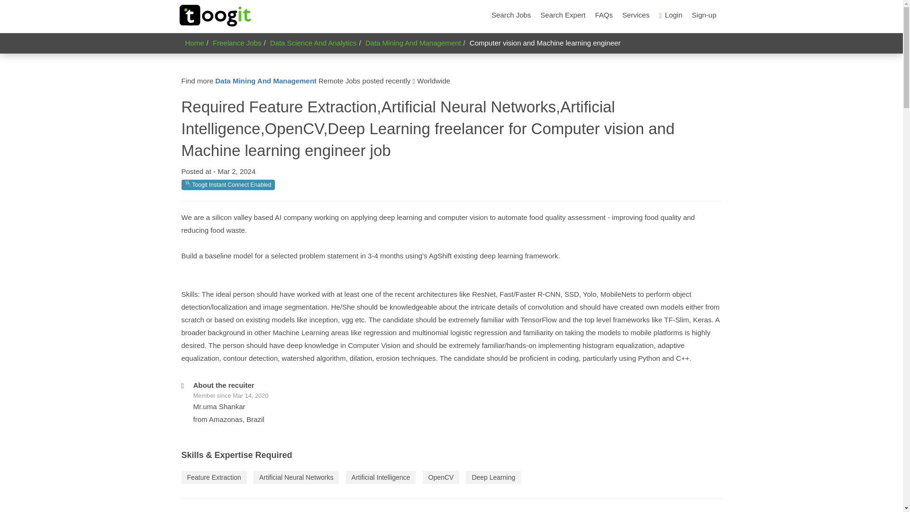  I want to click on Login, so click(670, 15).